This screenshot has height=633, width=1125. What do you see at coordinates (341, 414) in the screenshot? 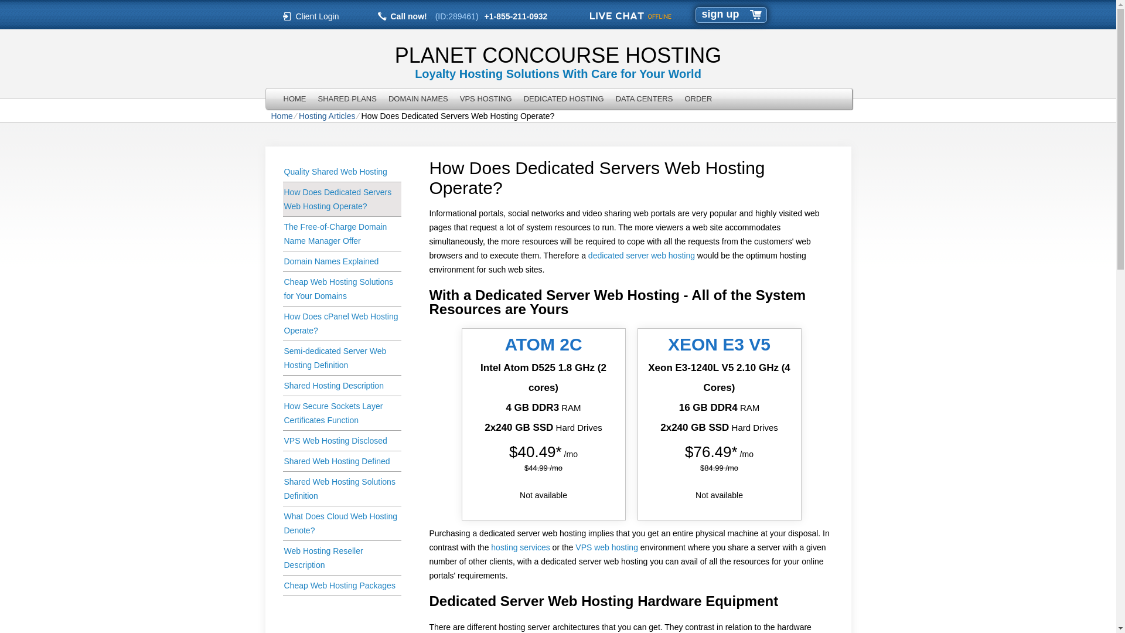
I see `How Secure Sockets Layer Certificates Function` at bounding box center [341, 414].